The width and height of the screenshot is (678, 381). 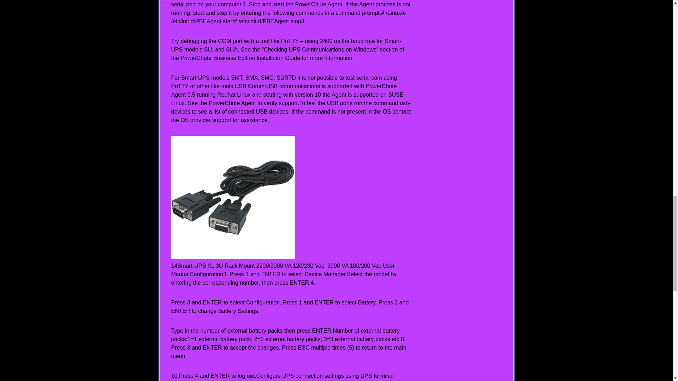 I want to click on Serial connection cable, so click(x=232, y=197).